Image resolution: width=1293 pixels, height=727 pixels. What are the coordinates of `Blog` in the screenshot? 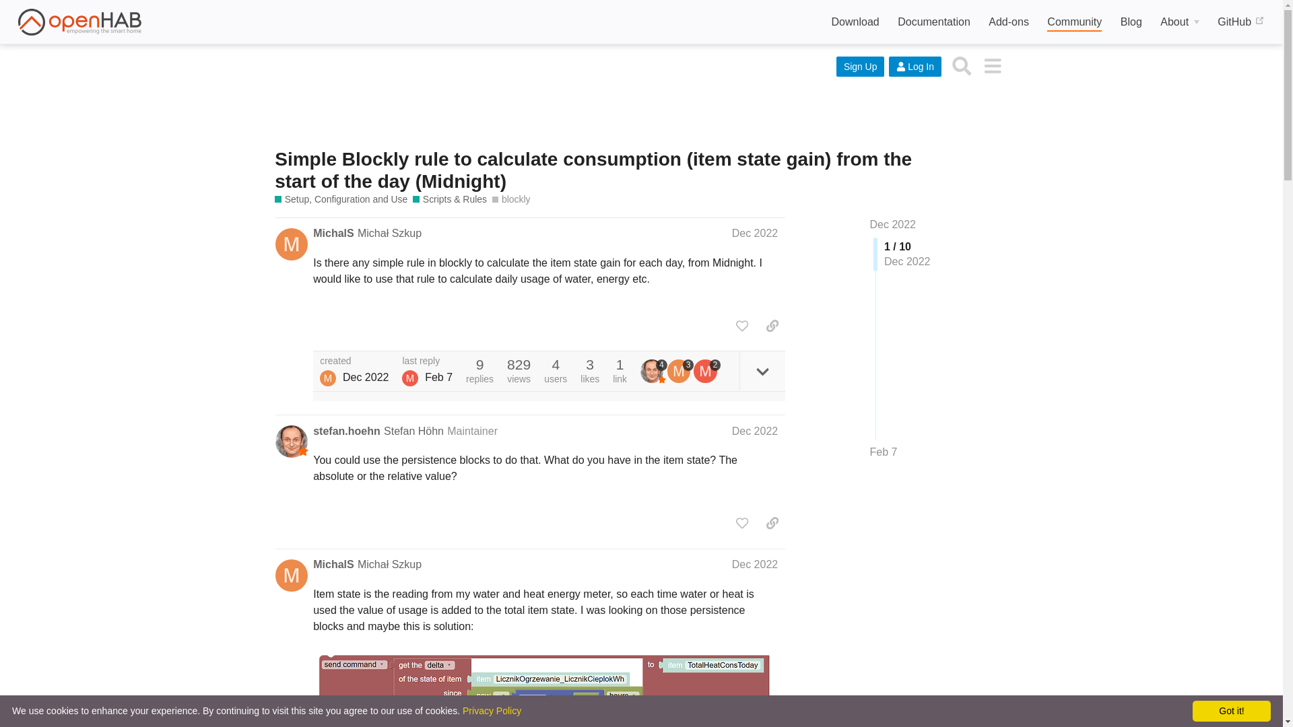 It's located at (1131, 22).